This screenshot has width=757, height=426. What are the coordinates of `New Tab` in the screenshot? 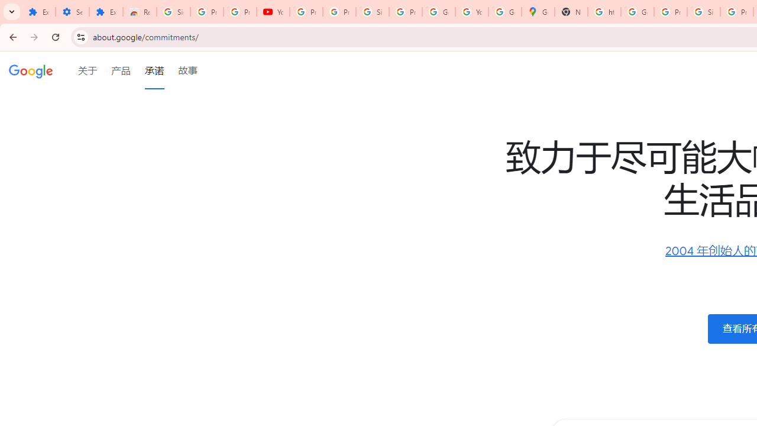 It's located at (571, 12).